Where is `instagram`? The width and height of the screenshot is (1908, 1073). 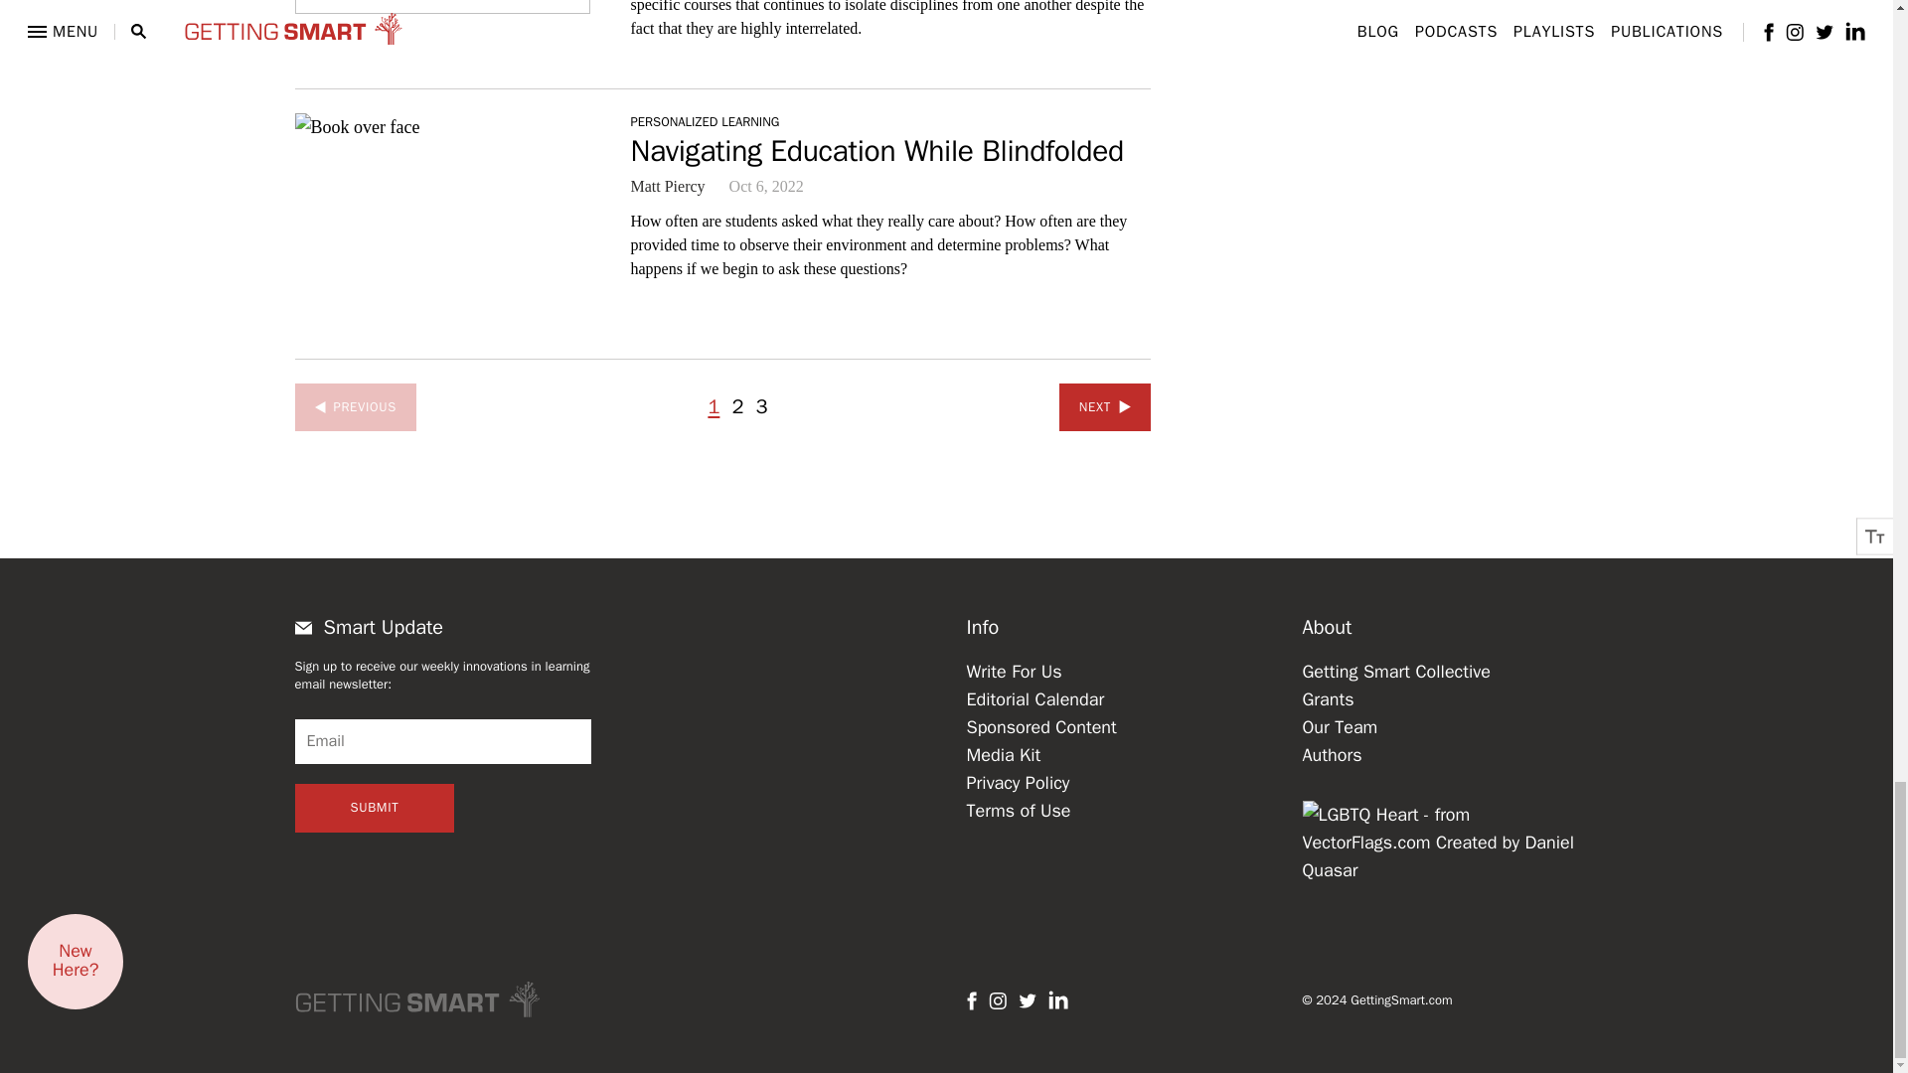 instagram is located at coordinates (996, 1001).